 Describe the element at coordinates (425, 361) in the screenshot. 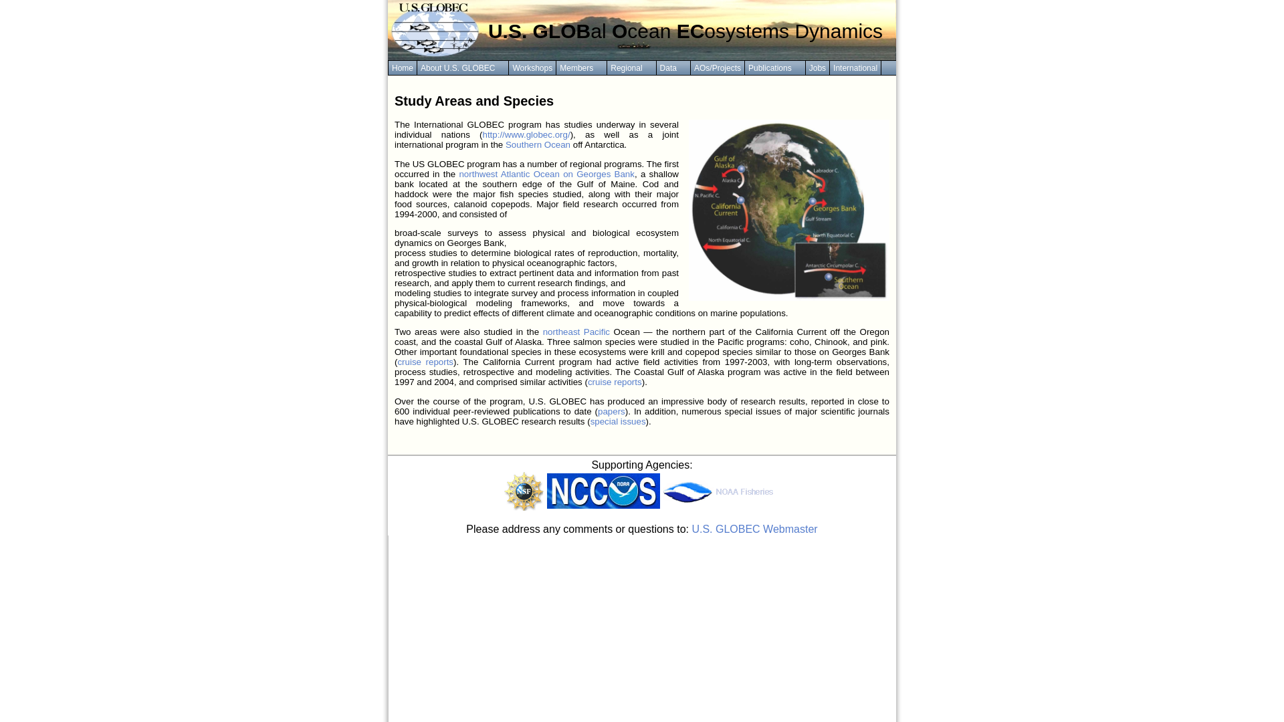

I see `cruise reports` at that location.